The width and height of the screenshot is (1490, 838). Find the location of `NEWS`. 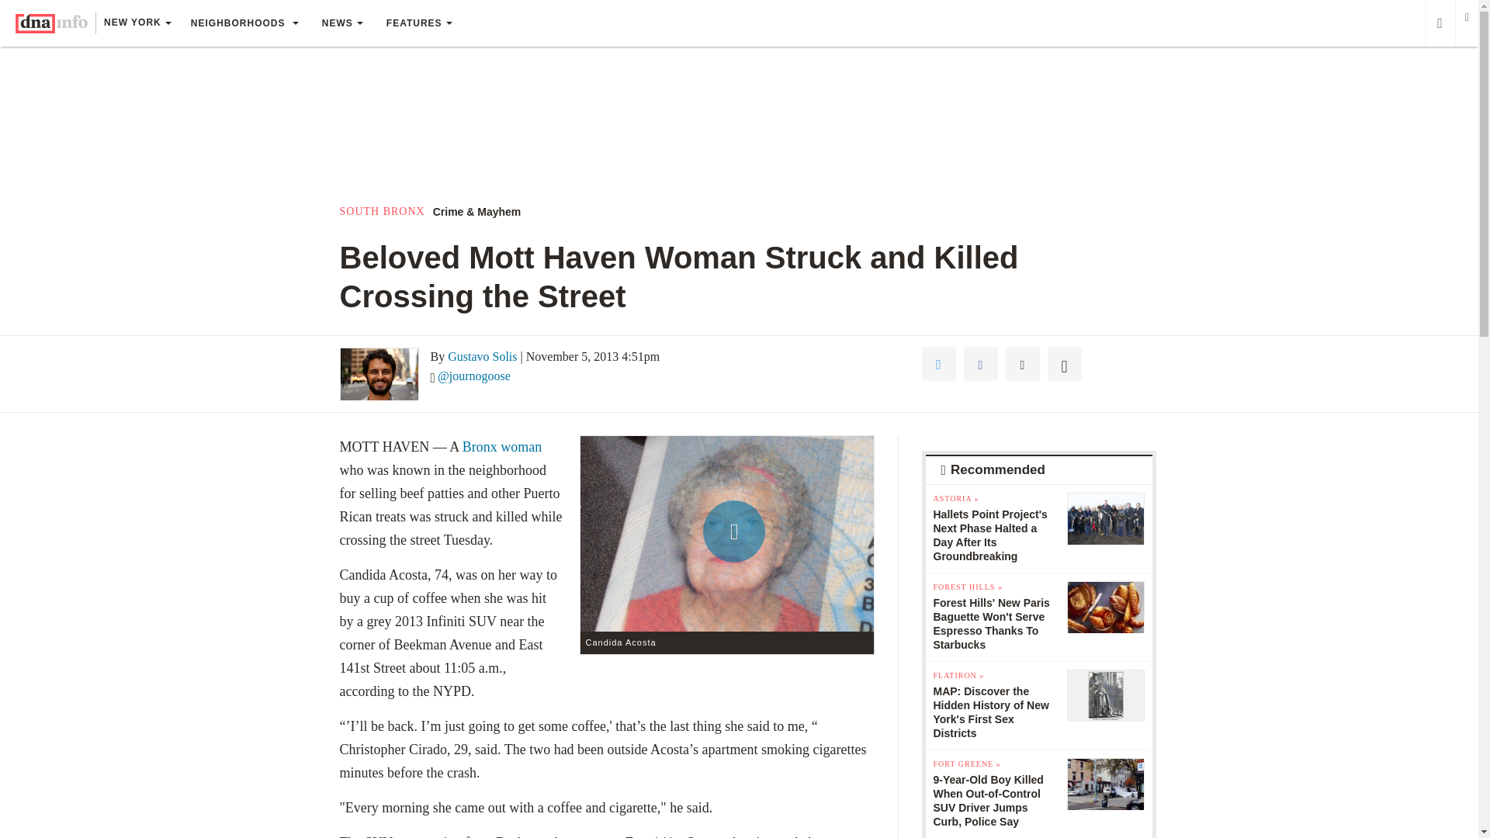

NEWS is located at coordinates (342, 23).